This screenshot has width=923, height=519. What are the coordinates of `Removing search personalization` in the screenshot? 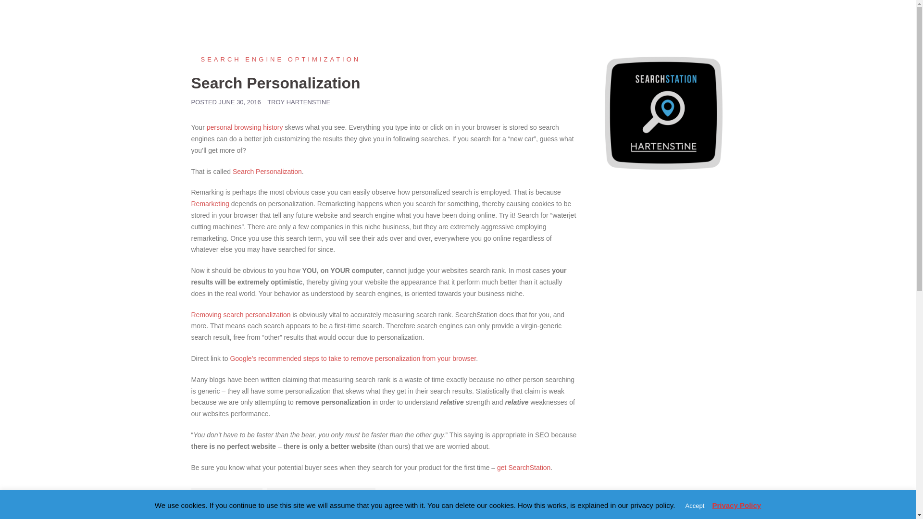 It's located at (240, 314).